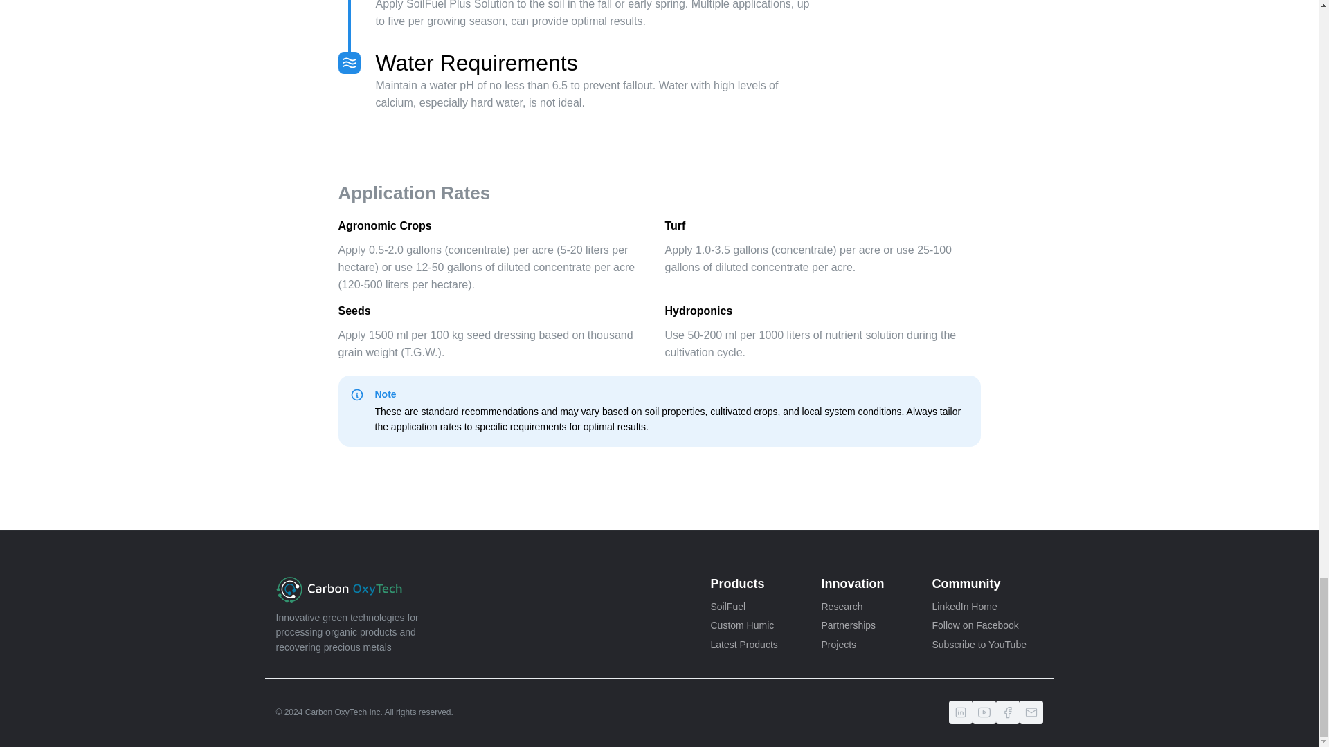 This screenshot has width=1329, height=747. What do you see at coordinates (766, 645) in the screenshot?
I see `Latest Products` at bounding box center [766, 645].